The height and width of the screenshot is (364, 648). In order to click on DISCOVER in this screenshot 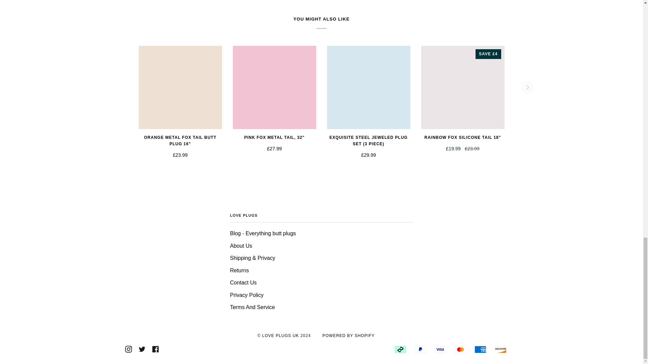, I will do `click(501, 349)`.